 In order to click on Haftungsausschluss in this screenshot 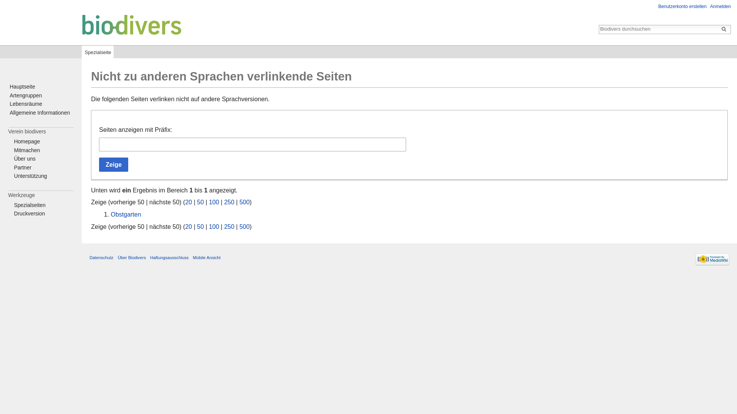, I will do `click(169, 258)`.